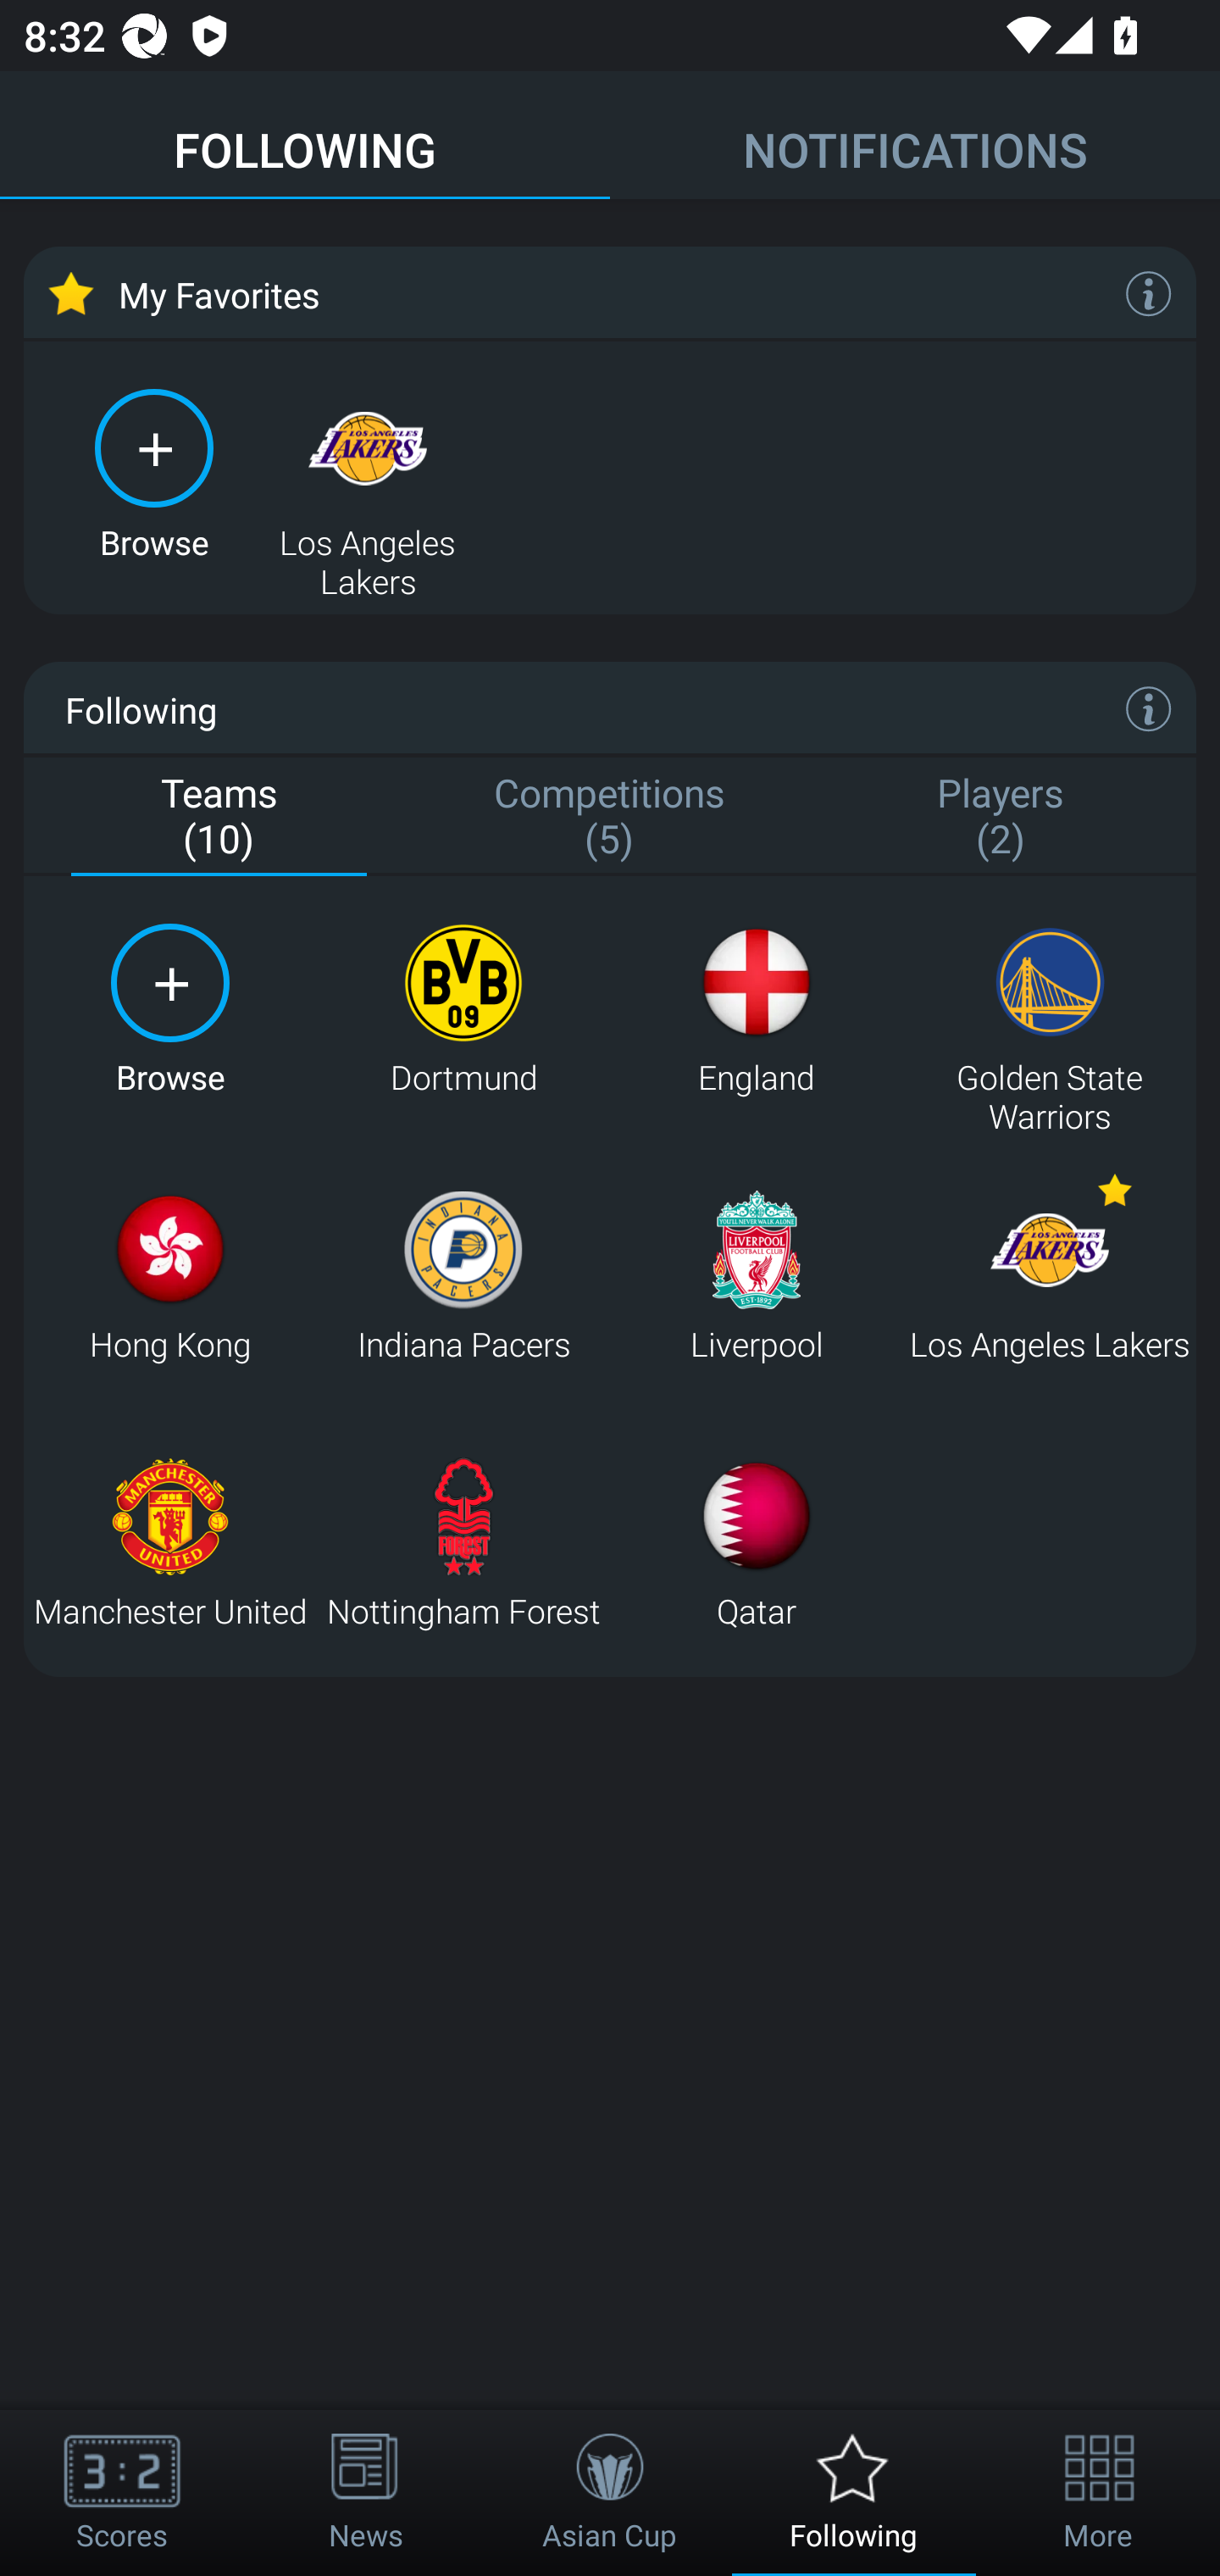  I want to click on England, so click(756, 1009).